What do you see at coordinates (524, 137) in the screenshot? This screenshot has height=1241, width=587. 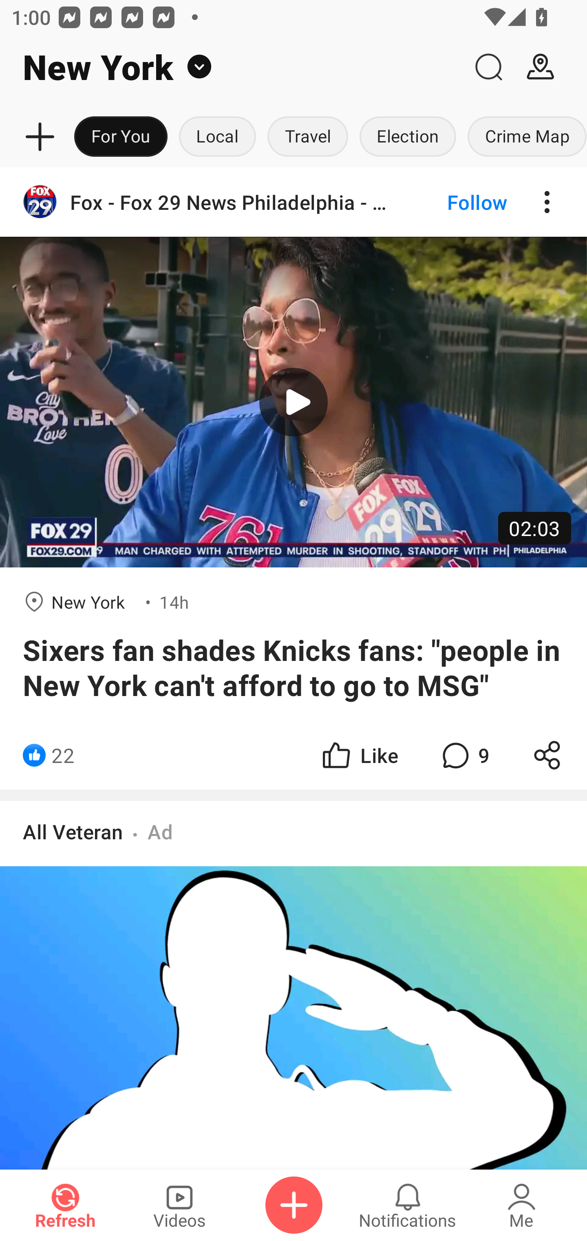 I see `Crime Map` at bounding box center [524, 137].